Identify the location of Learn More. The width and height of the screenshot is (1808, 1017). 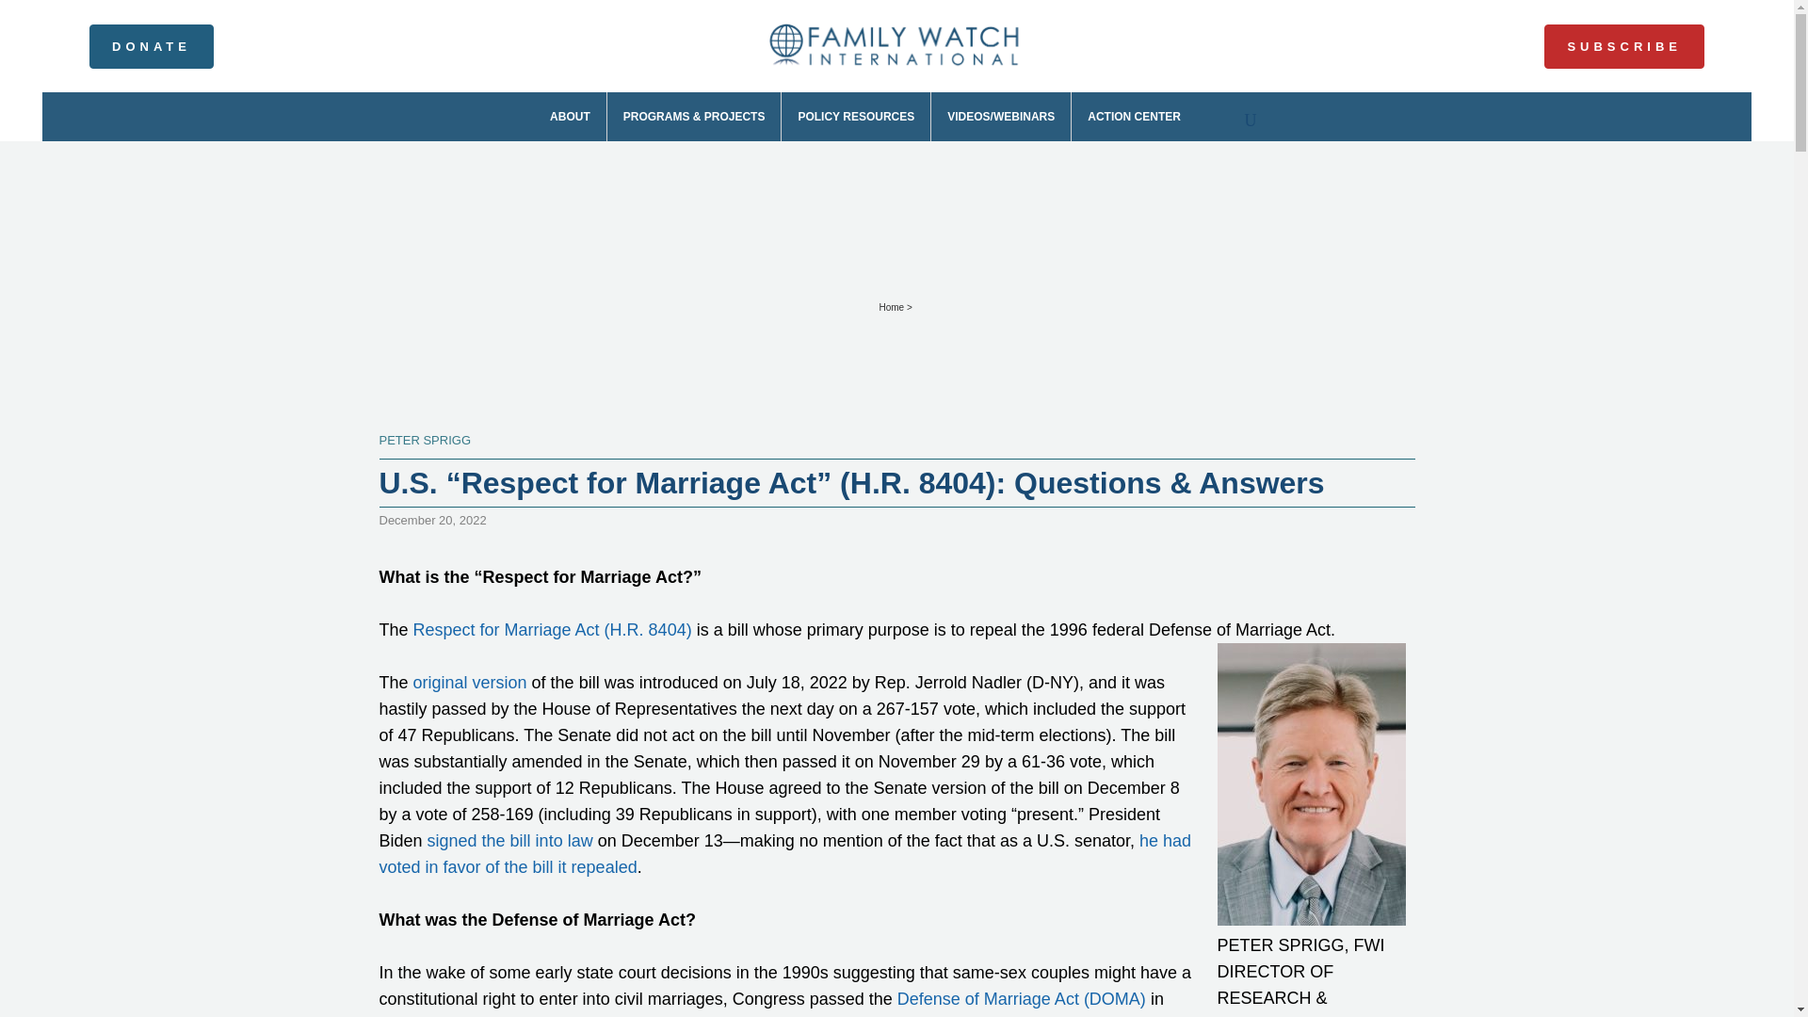
(653, 11).